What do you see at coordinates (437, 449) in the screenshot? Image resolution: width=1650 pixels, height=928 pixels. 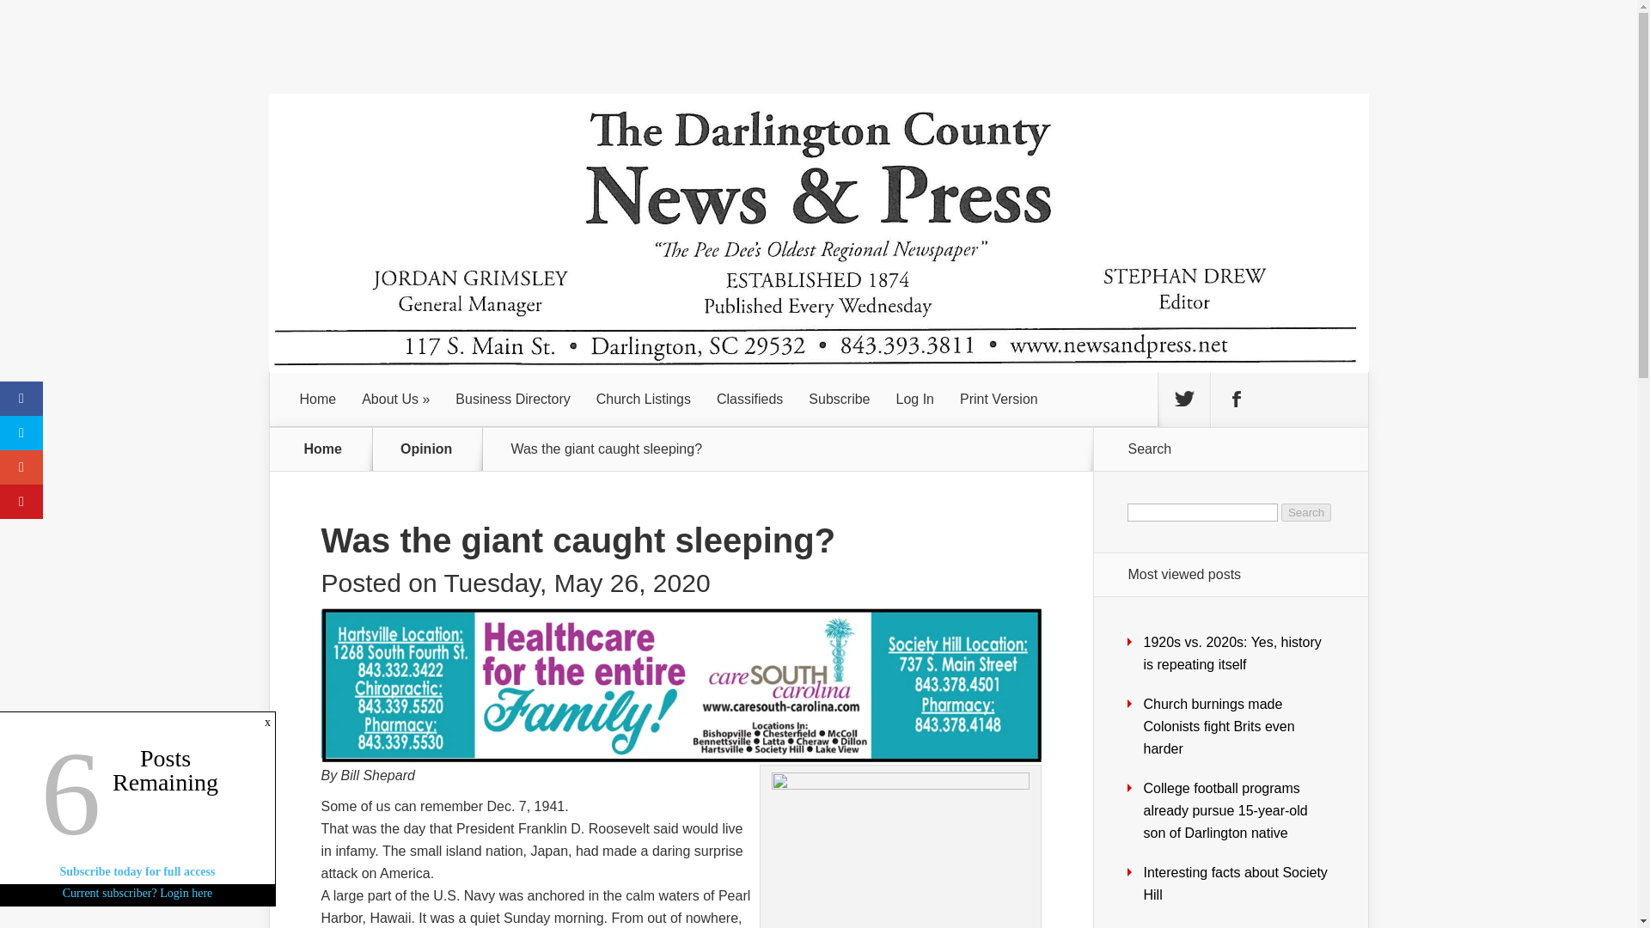 I see `Opinion` at bounding box center [437, 449].